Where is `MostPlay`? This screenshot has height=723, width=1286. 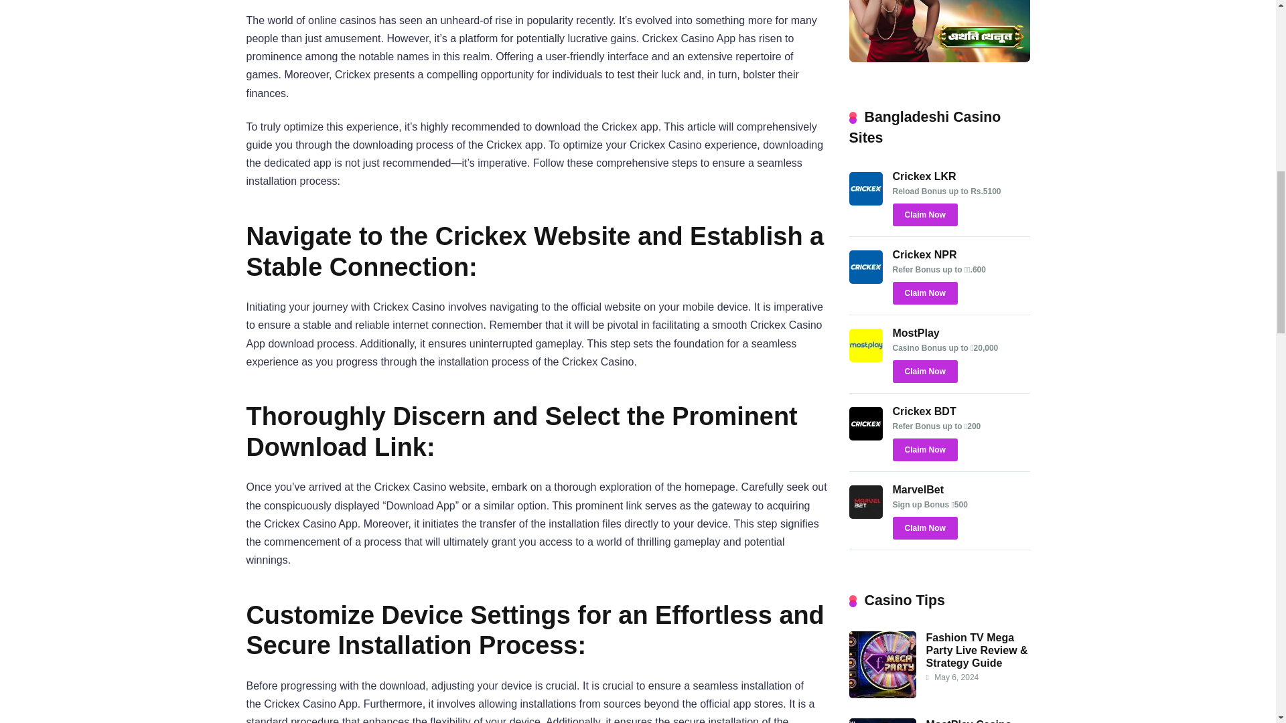
MostPlay is located at coordinates (865, 359).